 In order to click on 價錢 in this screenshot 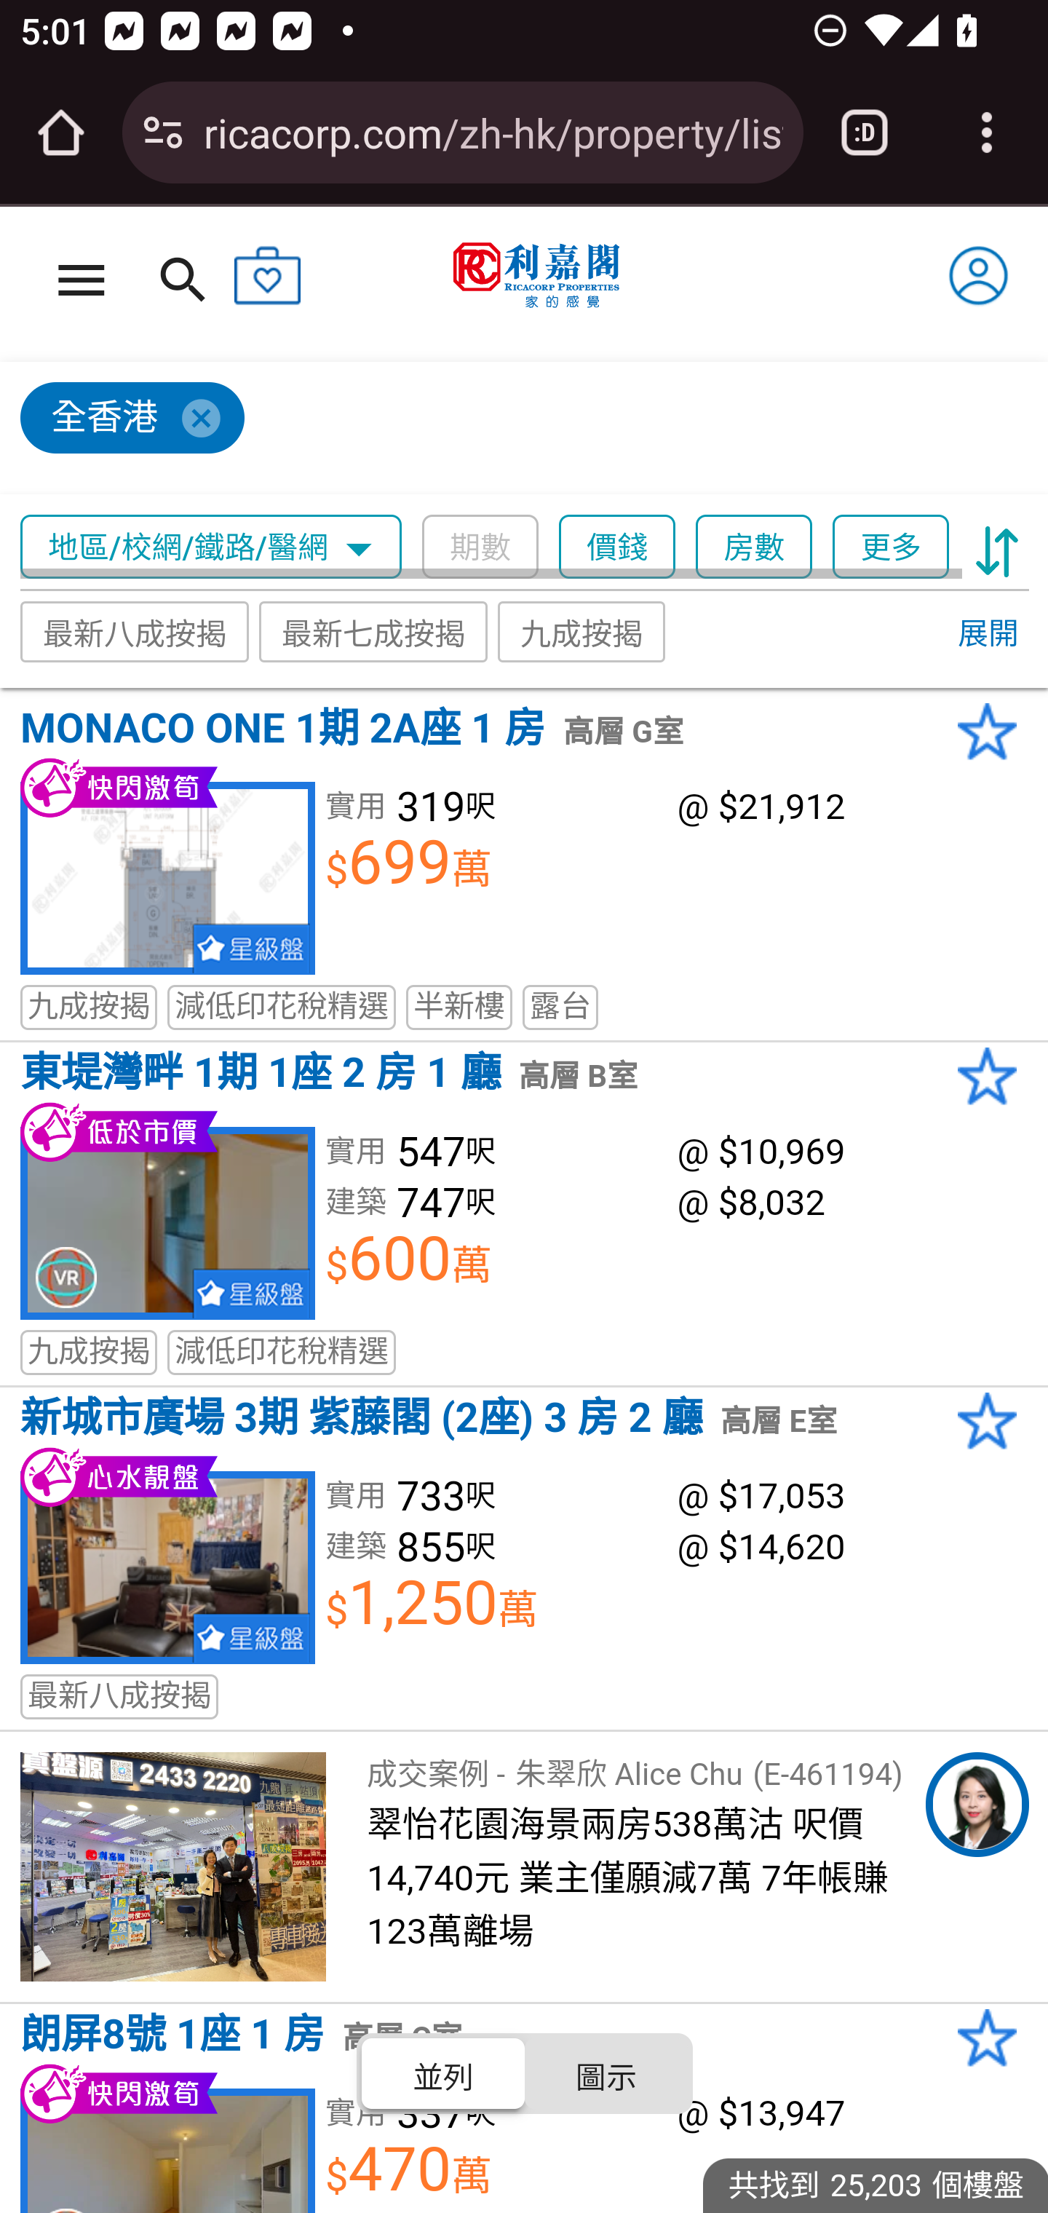, I will do `click(617, 547)`.